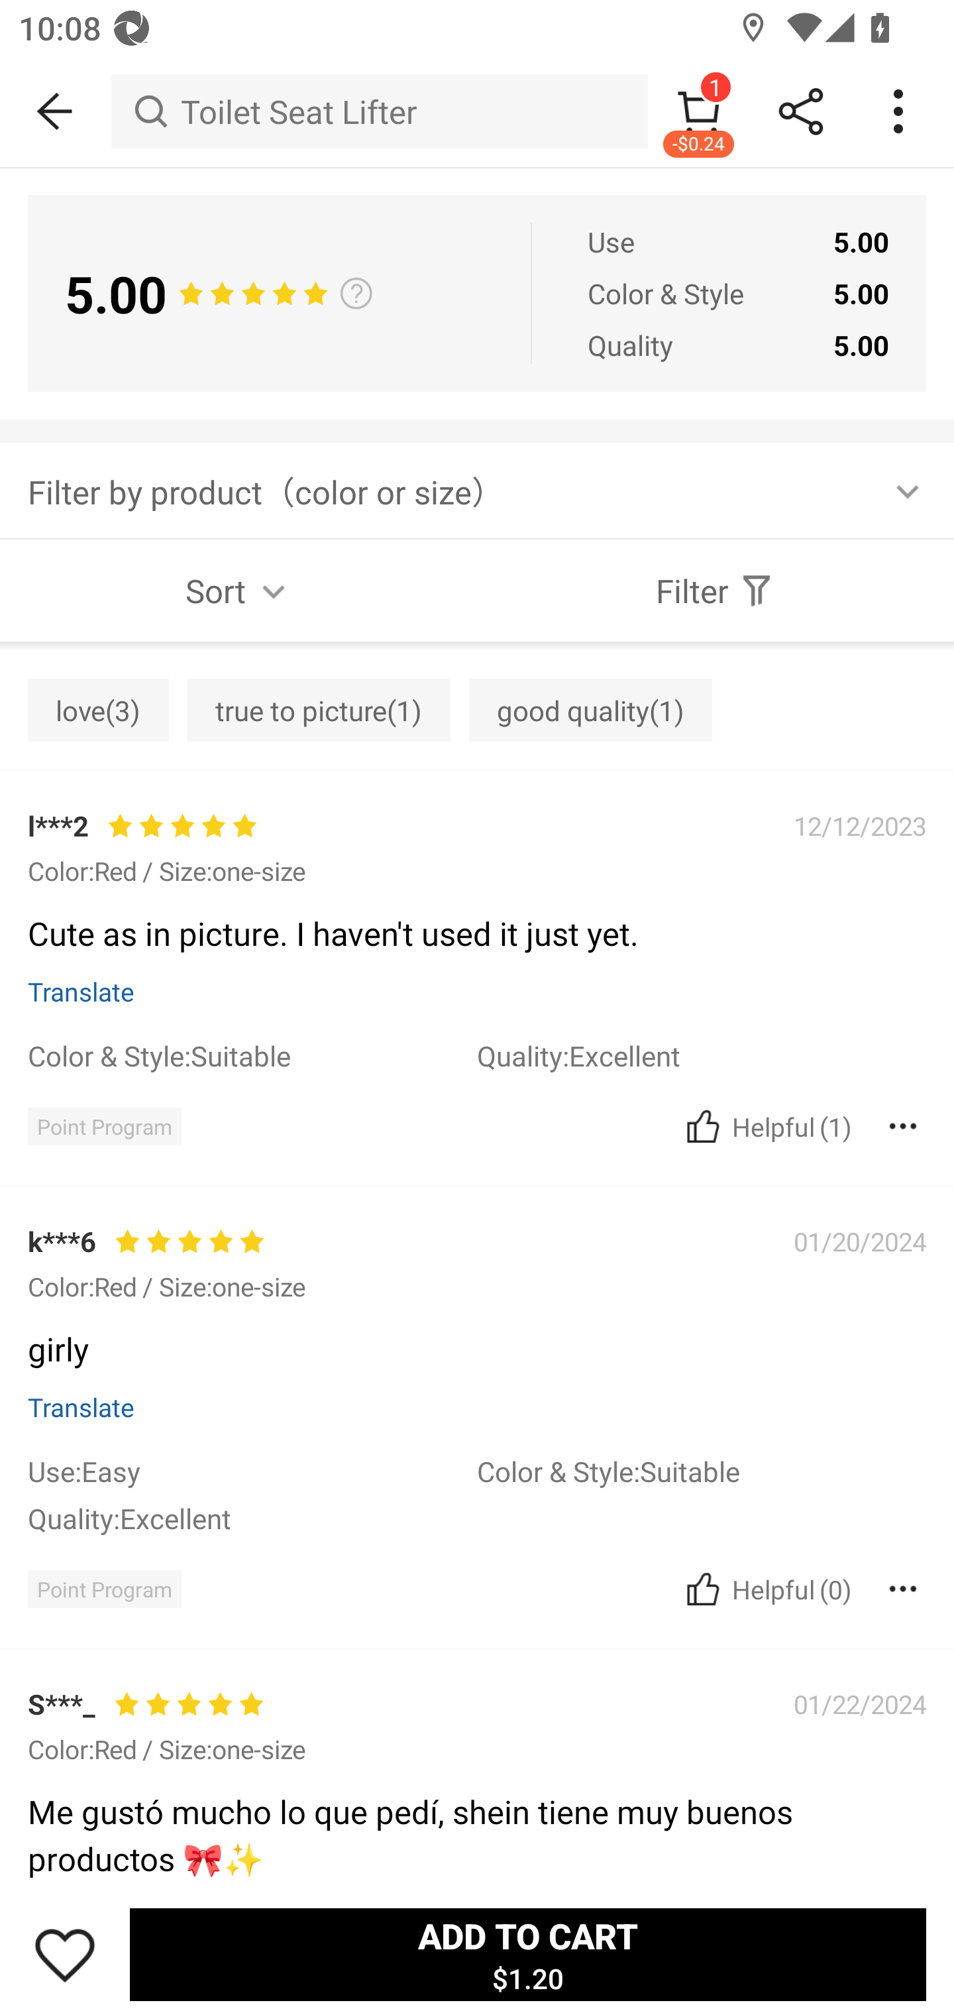 The height and width of the screenshot is (2015, 954). I want to click on Sort, so click(238, 590).